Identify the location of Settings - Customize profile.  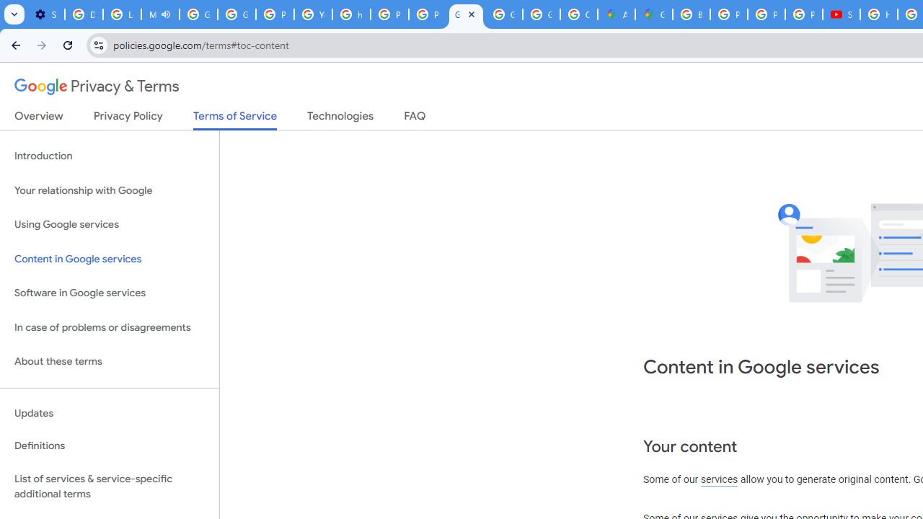
(45, 14).